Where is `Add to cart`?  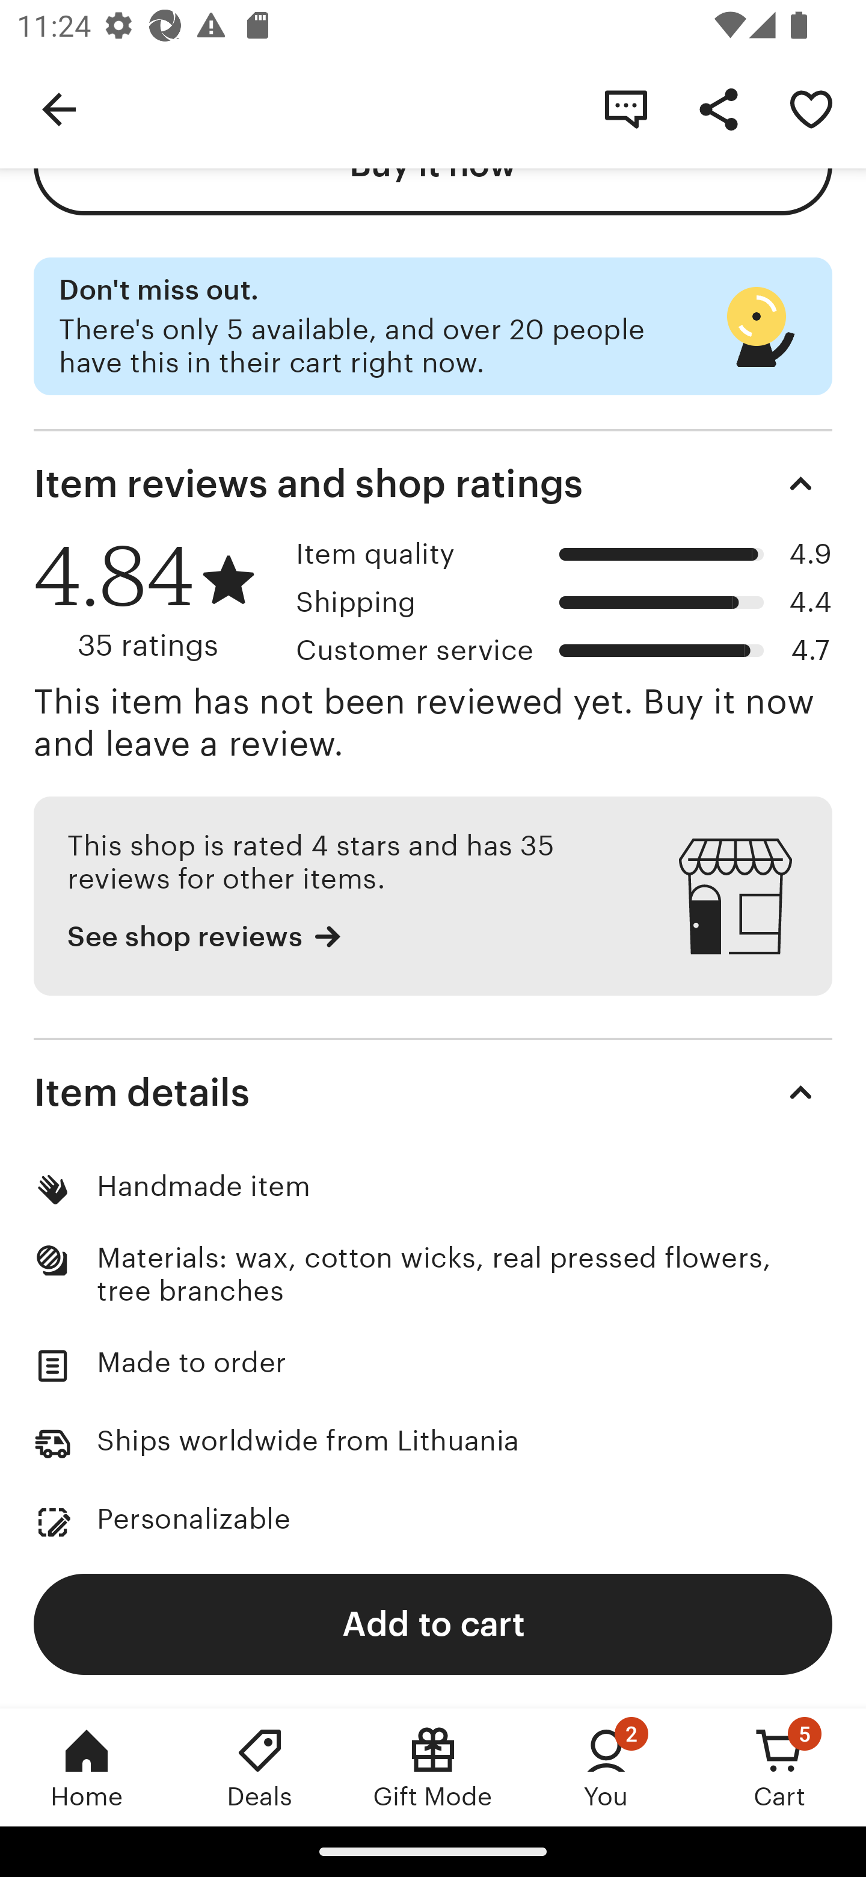 Add to cart is located at coordinates (433, 1623).